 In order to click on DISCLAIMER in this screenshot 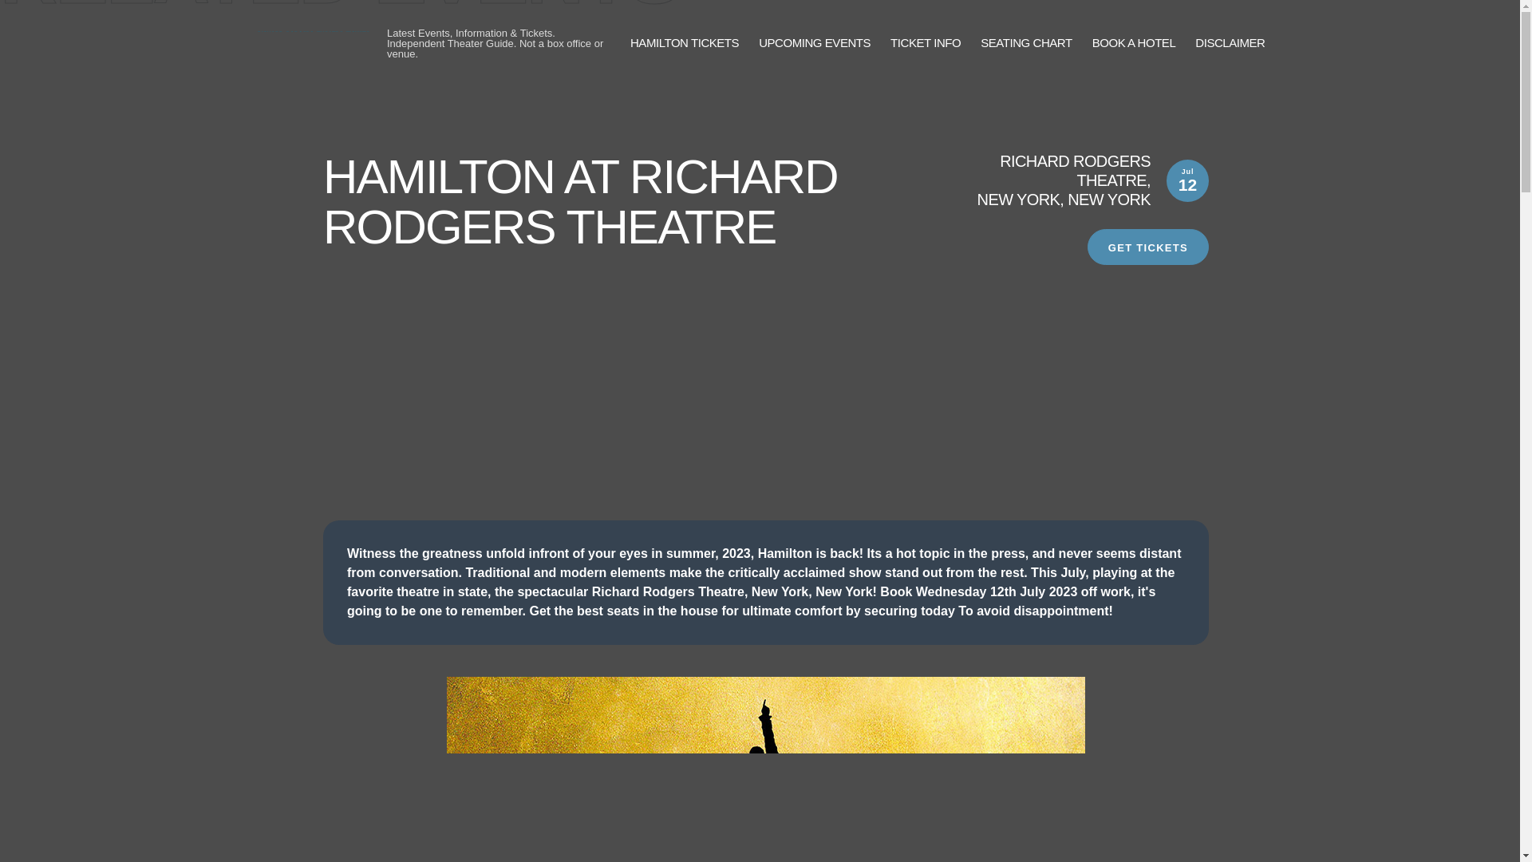, I will do `click(1230, 43)`.